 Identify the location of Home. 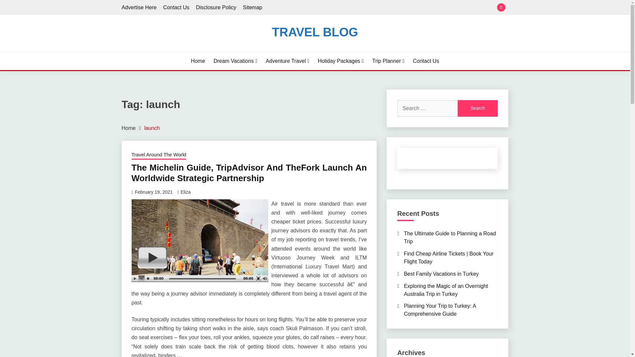
(129, 128).